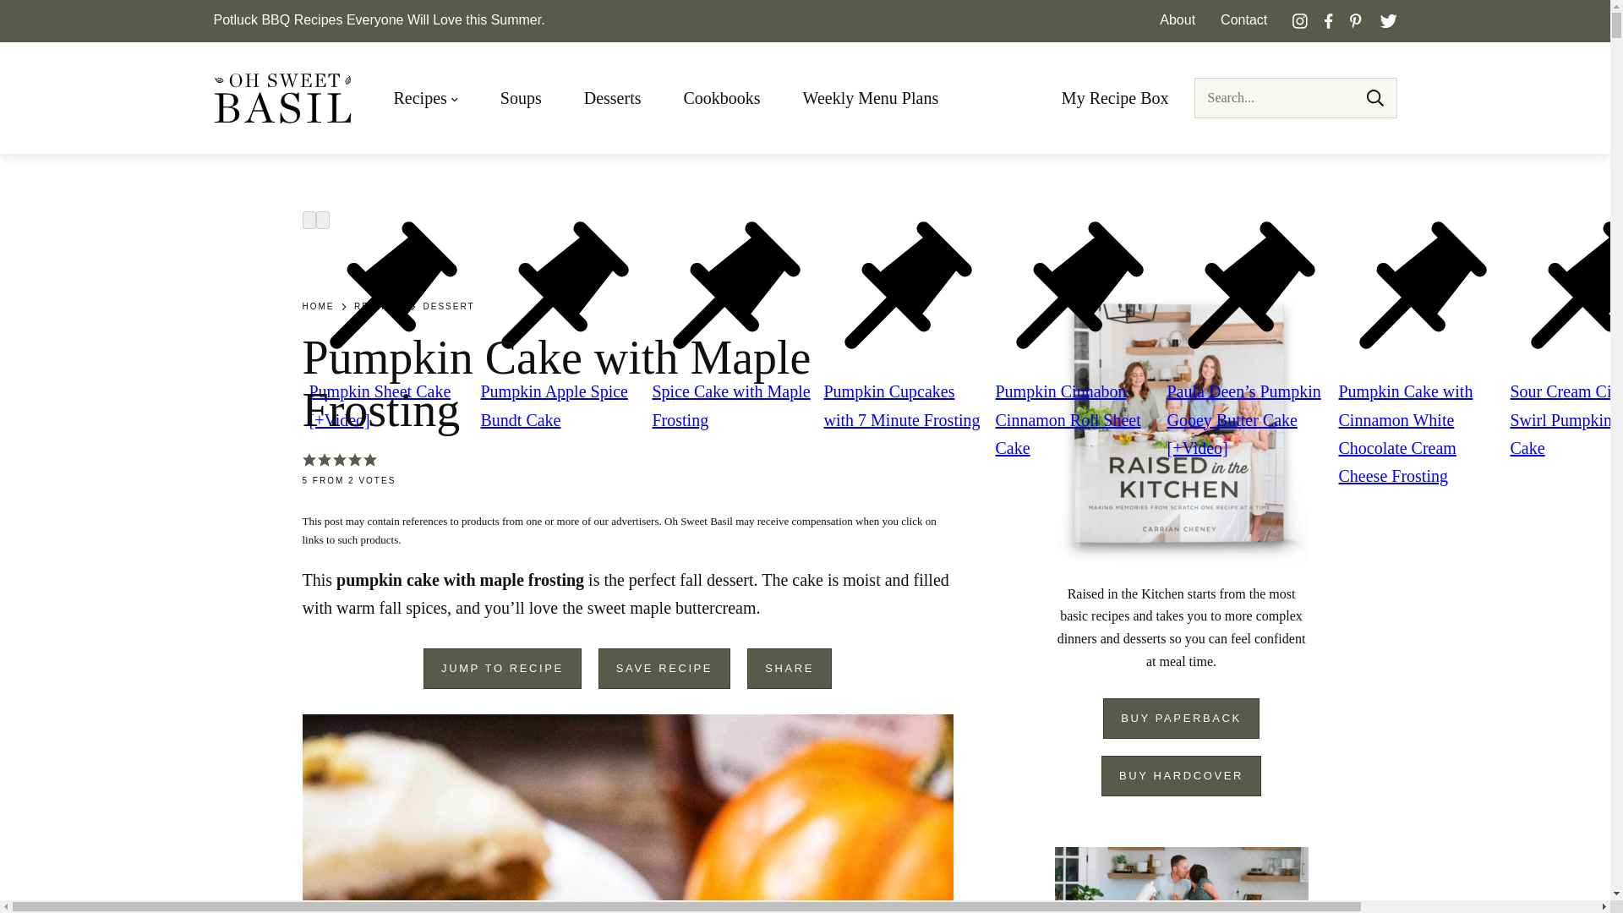 This screenshot has width=1623, height=913. What do you see at coordinates (1356, 20) in the screenshot?
I see `Pinterest` at bounding box center [1356, 20].